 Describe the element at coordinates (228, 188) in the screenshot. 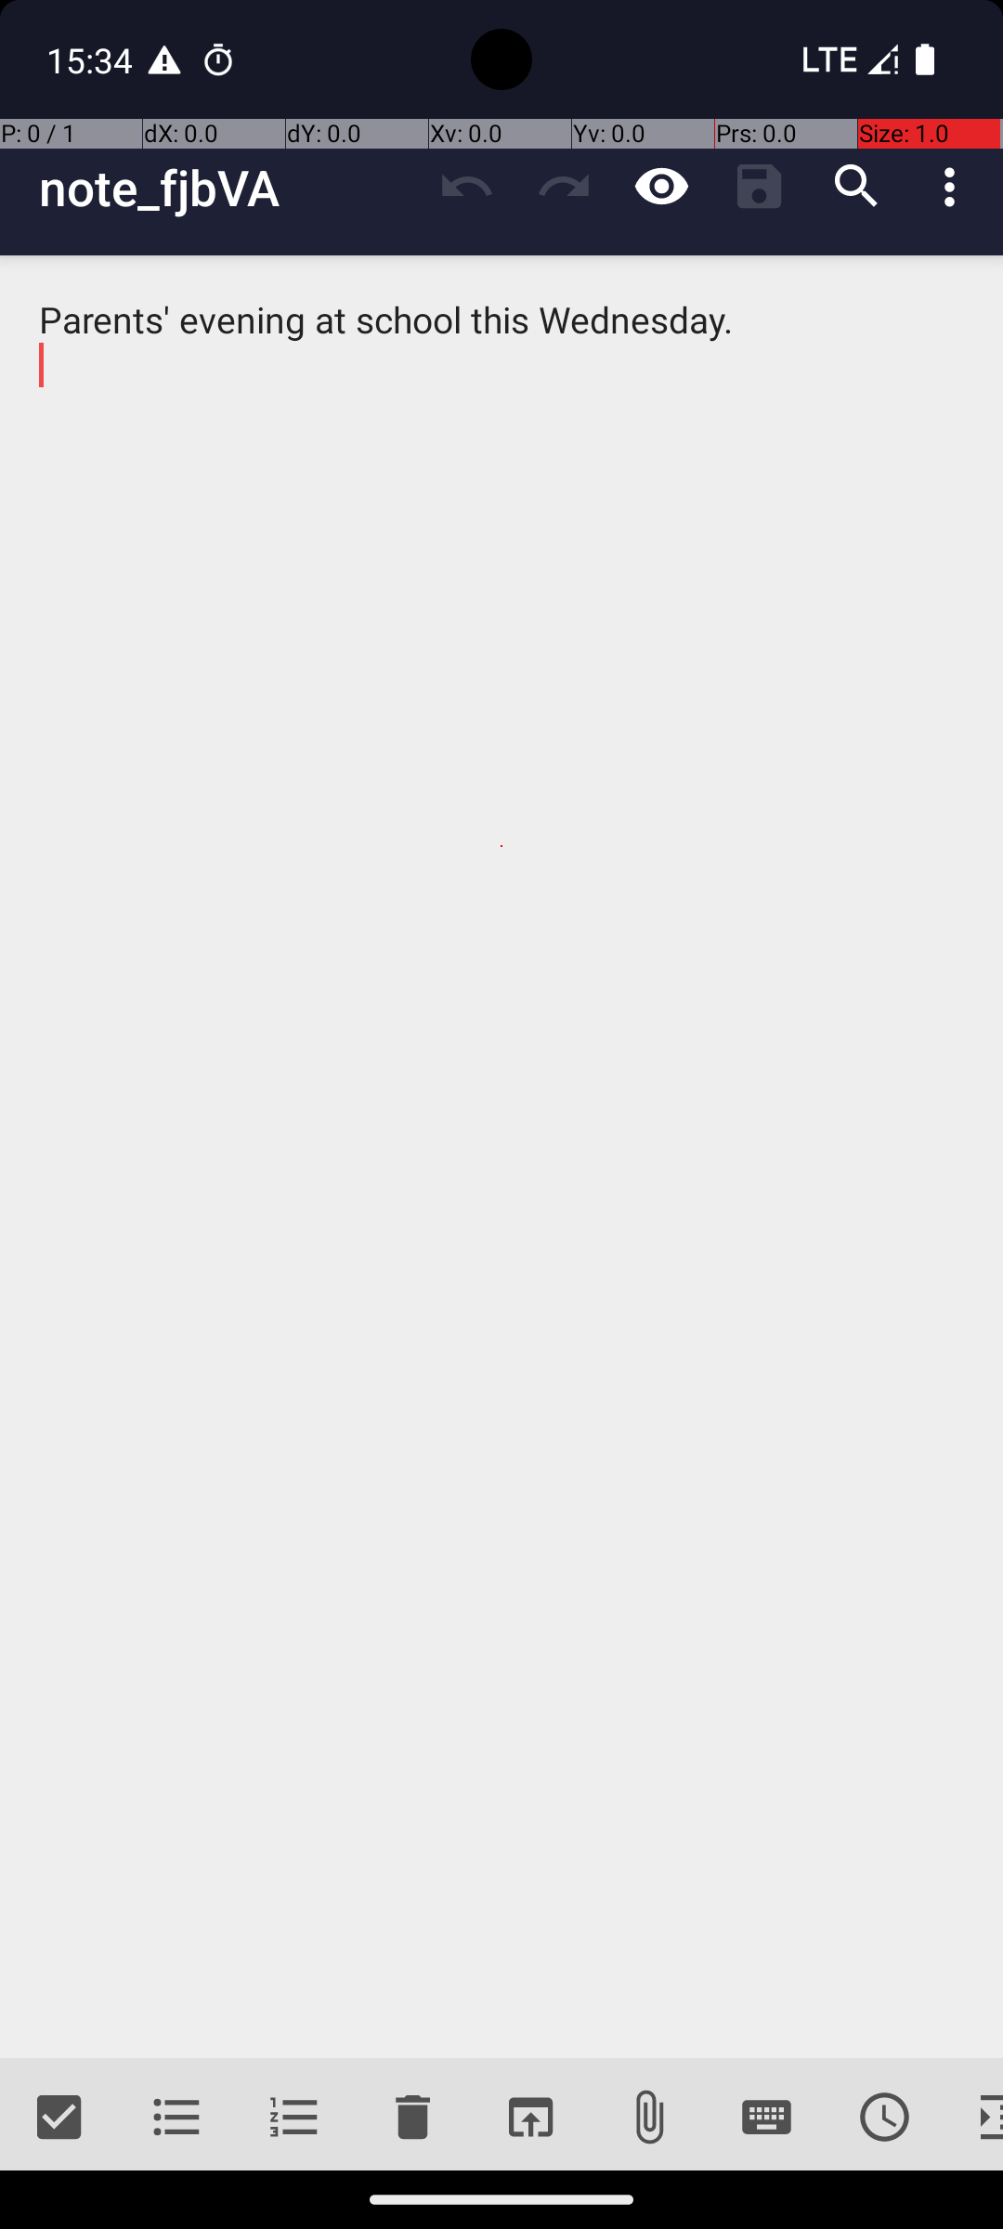

I see `note_fjbVA` at that location.